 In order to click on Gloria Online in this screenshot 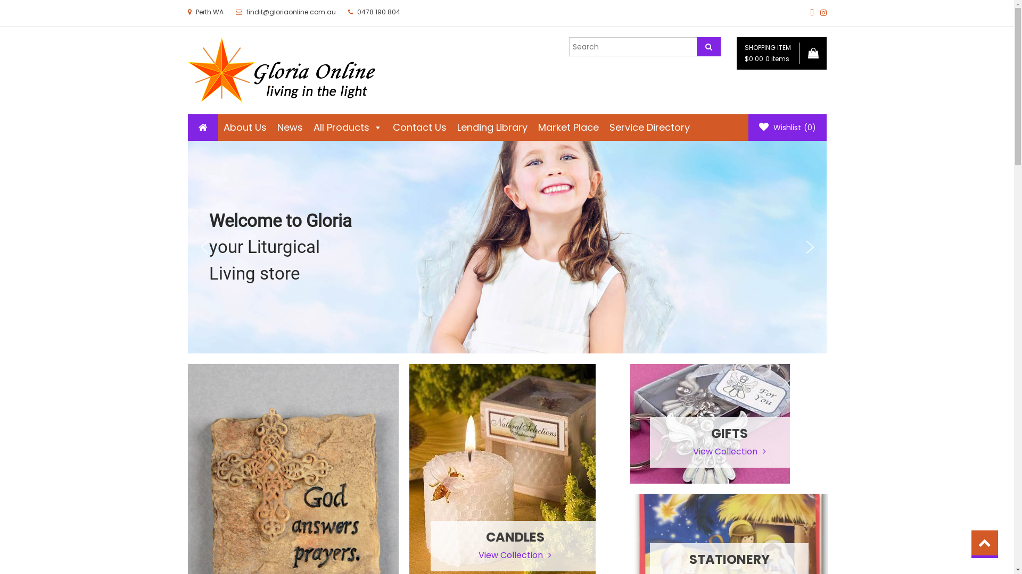, I will do `click(211, 110)`.